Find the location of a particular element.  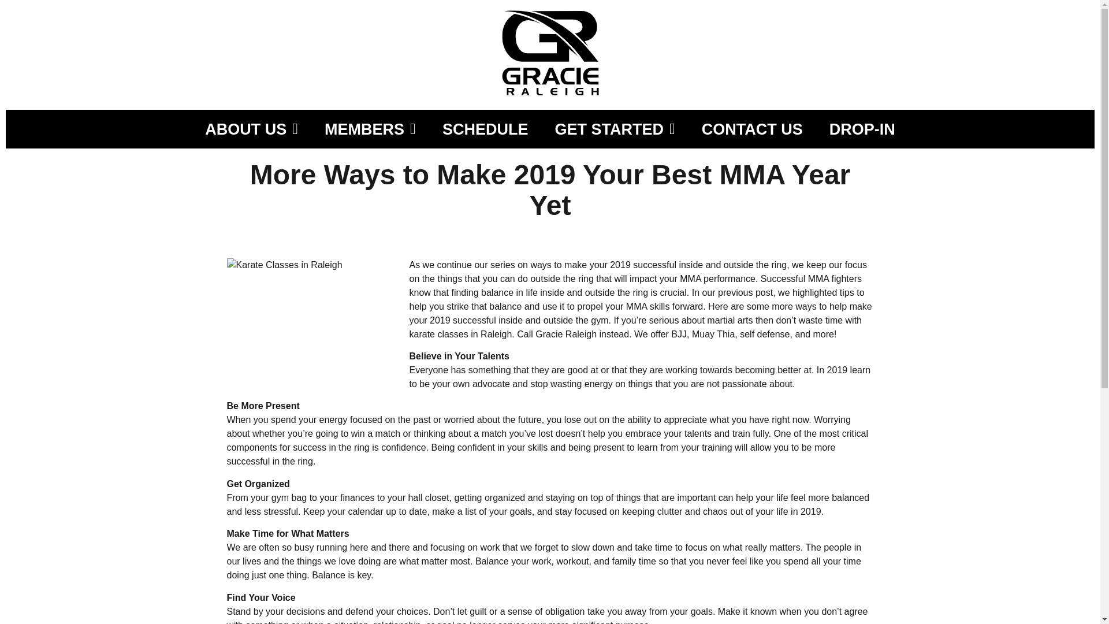

CONTACT US is located at coordinates (752, 129).